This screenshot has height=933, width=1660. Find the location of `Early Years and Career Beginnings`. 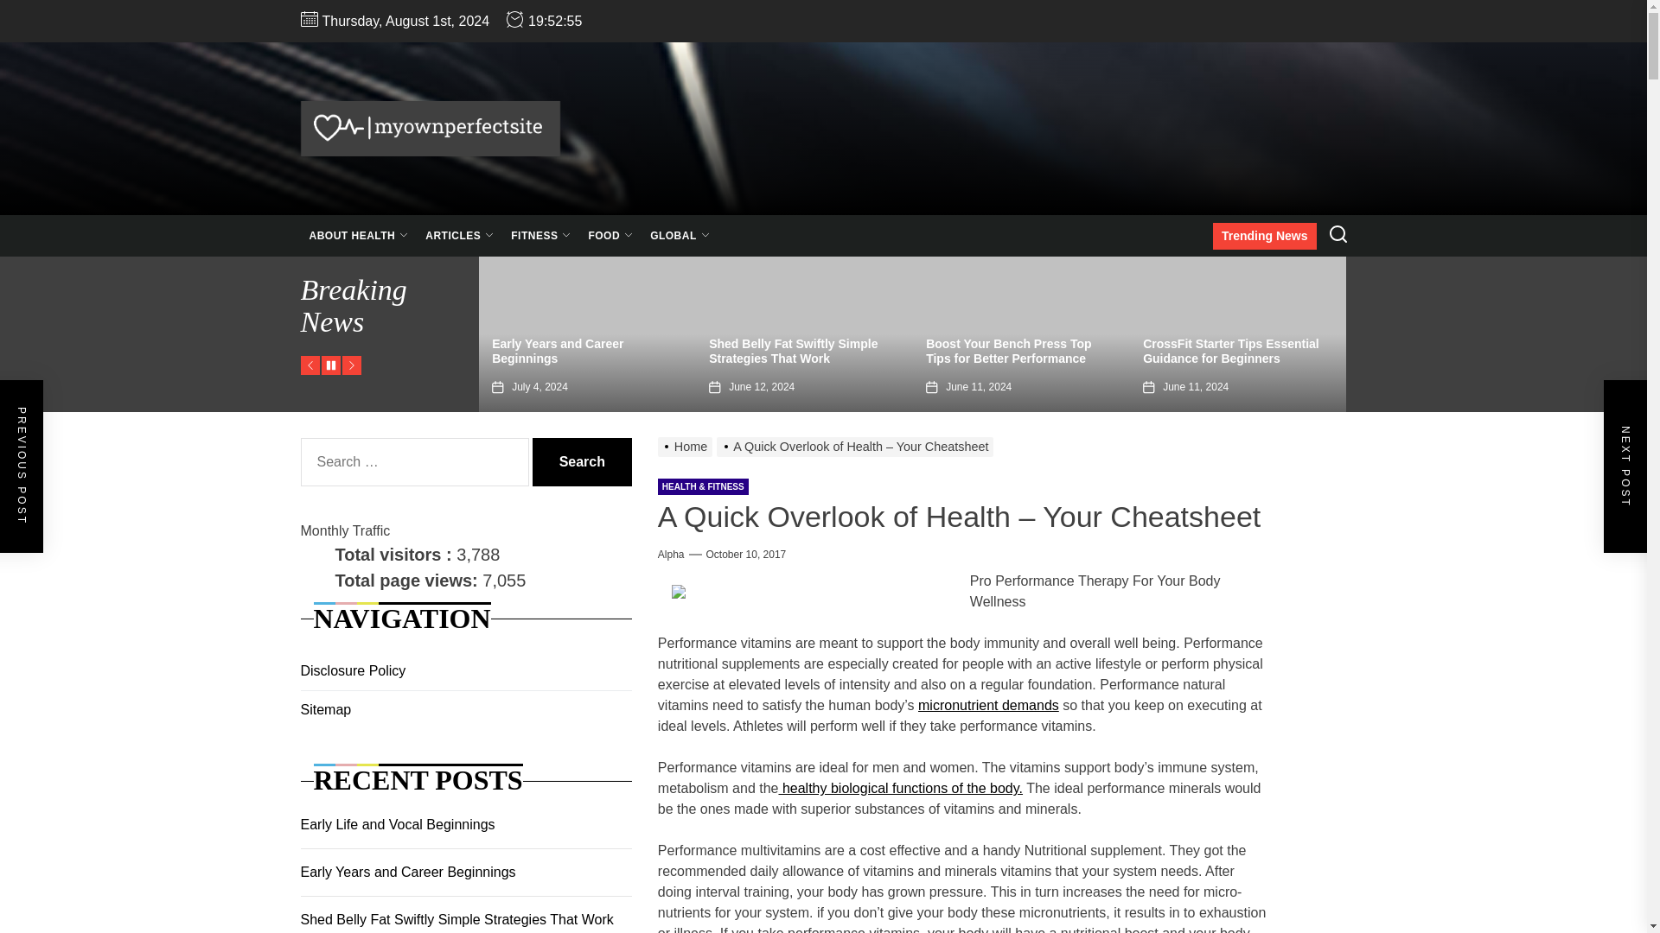

Early Years and Career Beginnings is located at coordinates (557, 351).